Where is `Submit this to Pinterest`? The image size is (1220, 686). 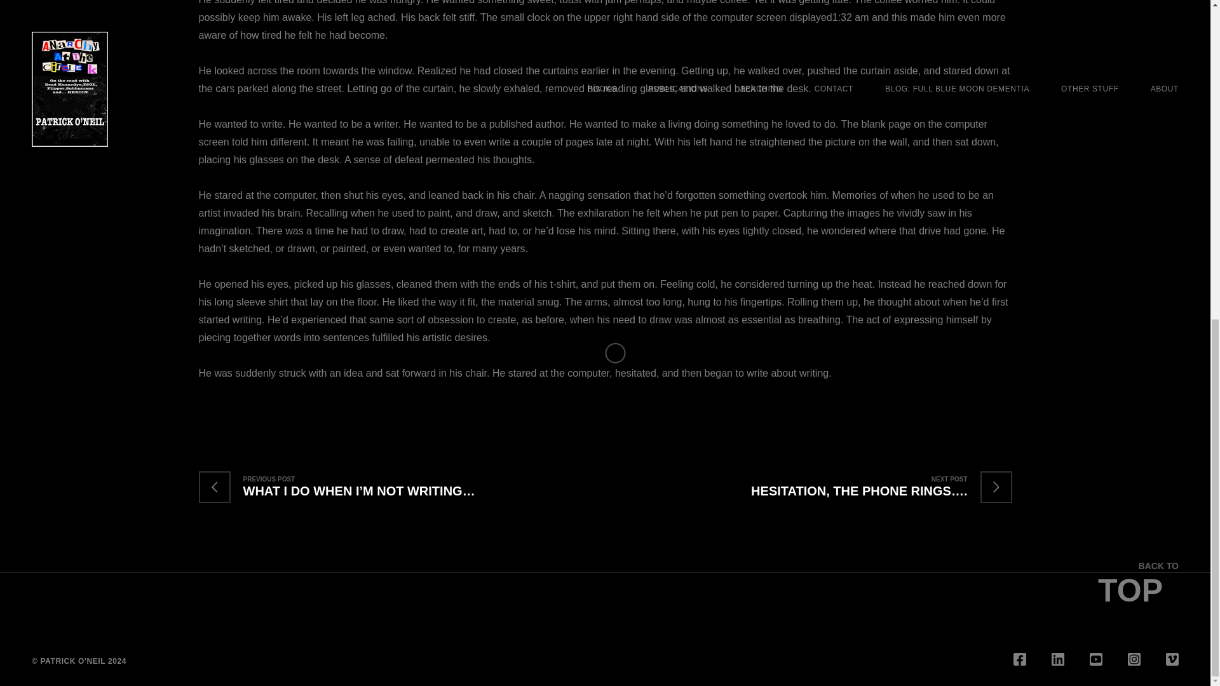 Submit this to Pinterest is located at coordinates (259, 410).